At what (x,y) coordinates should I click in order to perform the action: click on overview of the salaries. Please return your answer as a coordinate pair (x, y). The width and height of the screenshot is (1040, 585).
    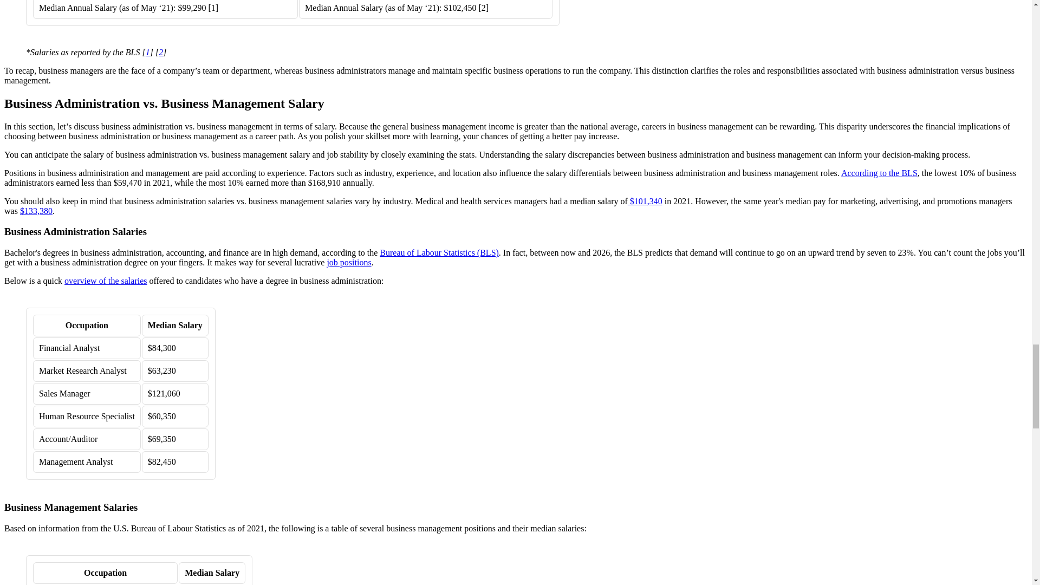
    Looking at the image, I should click on (105, 281).